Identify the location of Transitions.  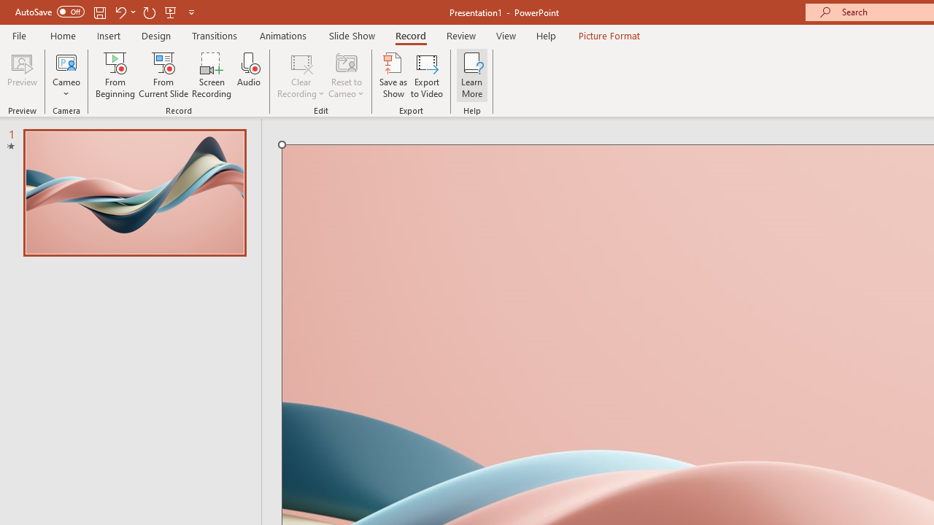
(215, 35).